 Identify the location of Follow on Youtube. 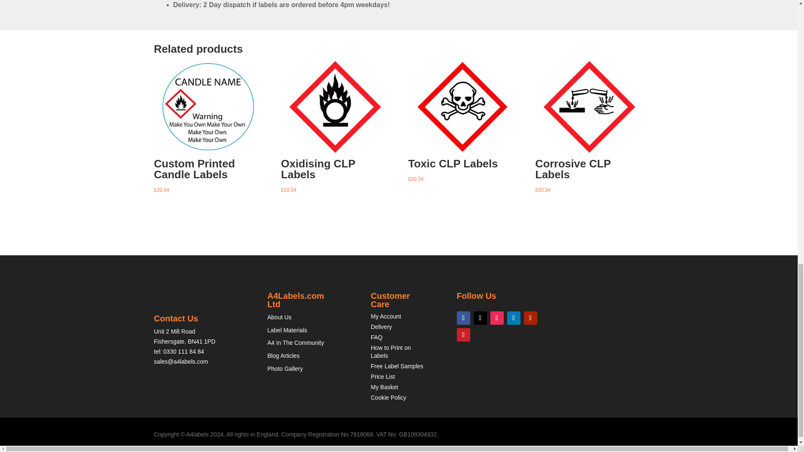
(530, 318).